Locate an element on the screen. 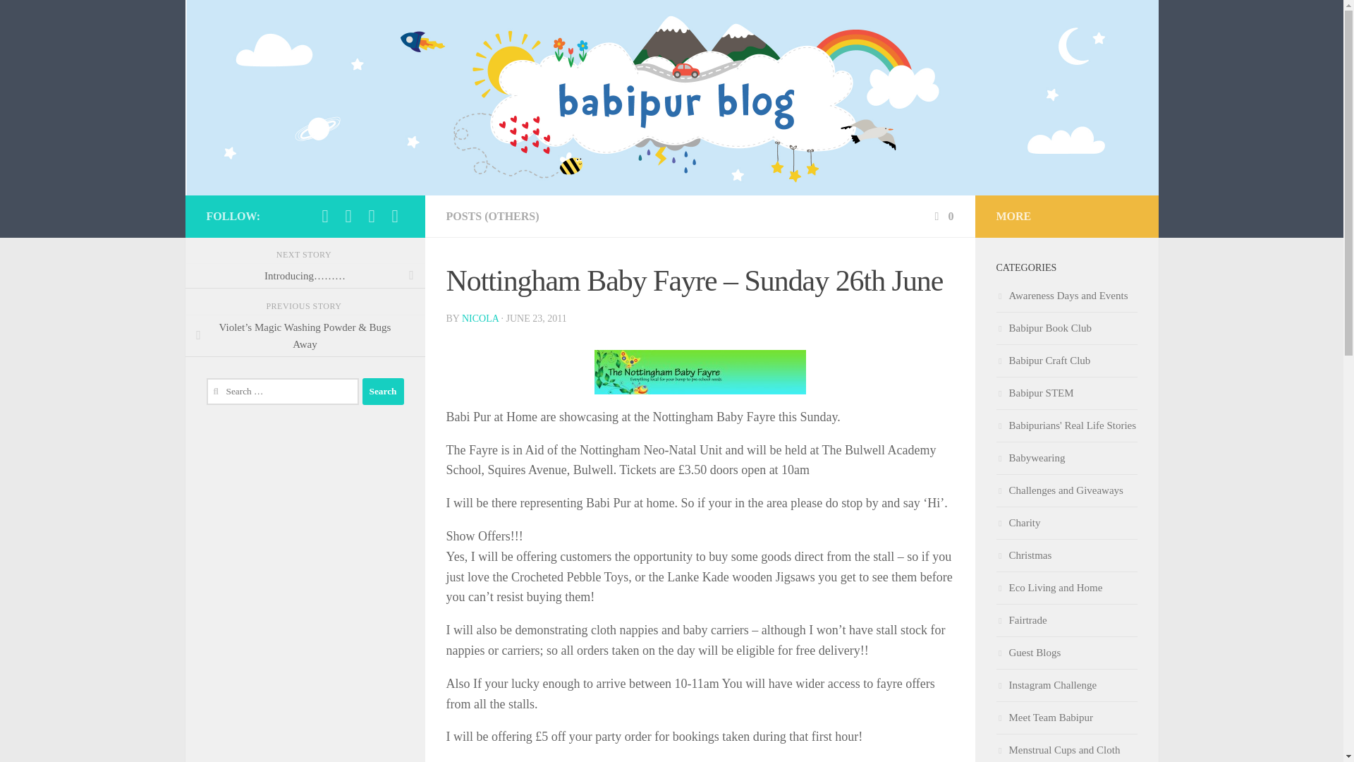 The image size is (1354, 762). Follow us on Facebook-square is located at coordinates (324, 216).